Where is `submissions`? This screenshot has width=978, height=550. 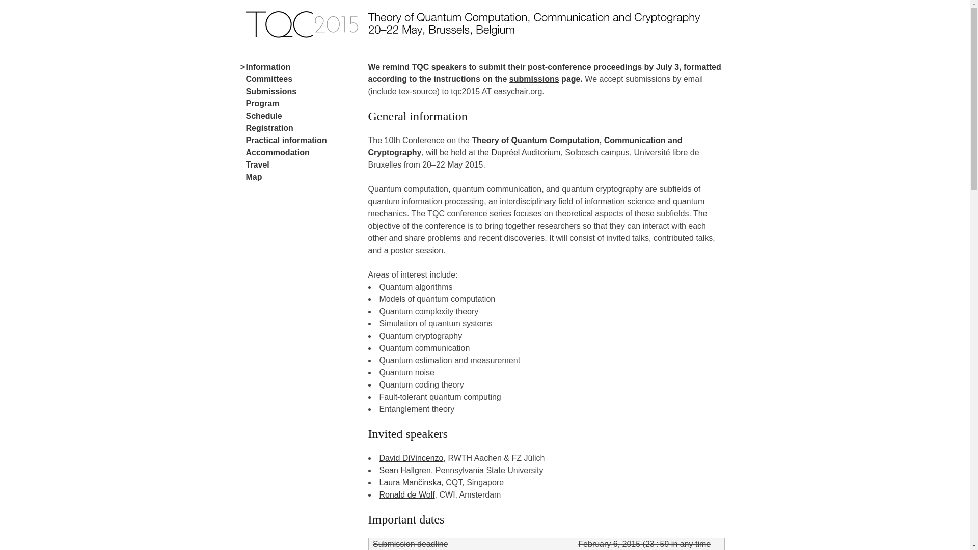 submissions is located at coordinates (534, 79).